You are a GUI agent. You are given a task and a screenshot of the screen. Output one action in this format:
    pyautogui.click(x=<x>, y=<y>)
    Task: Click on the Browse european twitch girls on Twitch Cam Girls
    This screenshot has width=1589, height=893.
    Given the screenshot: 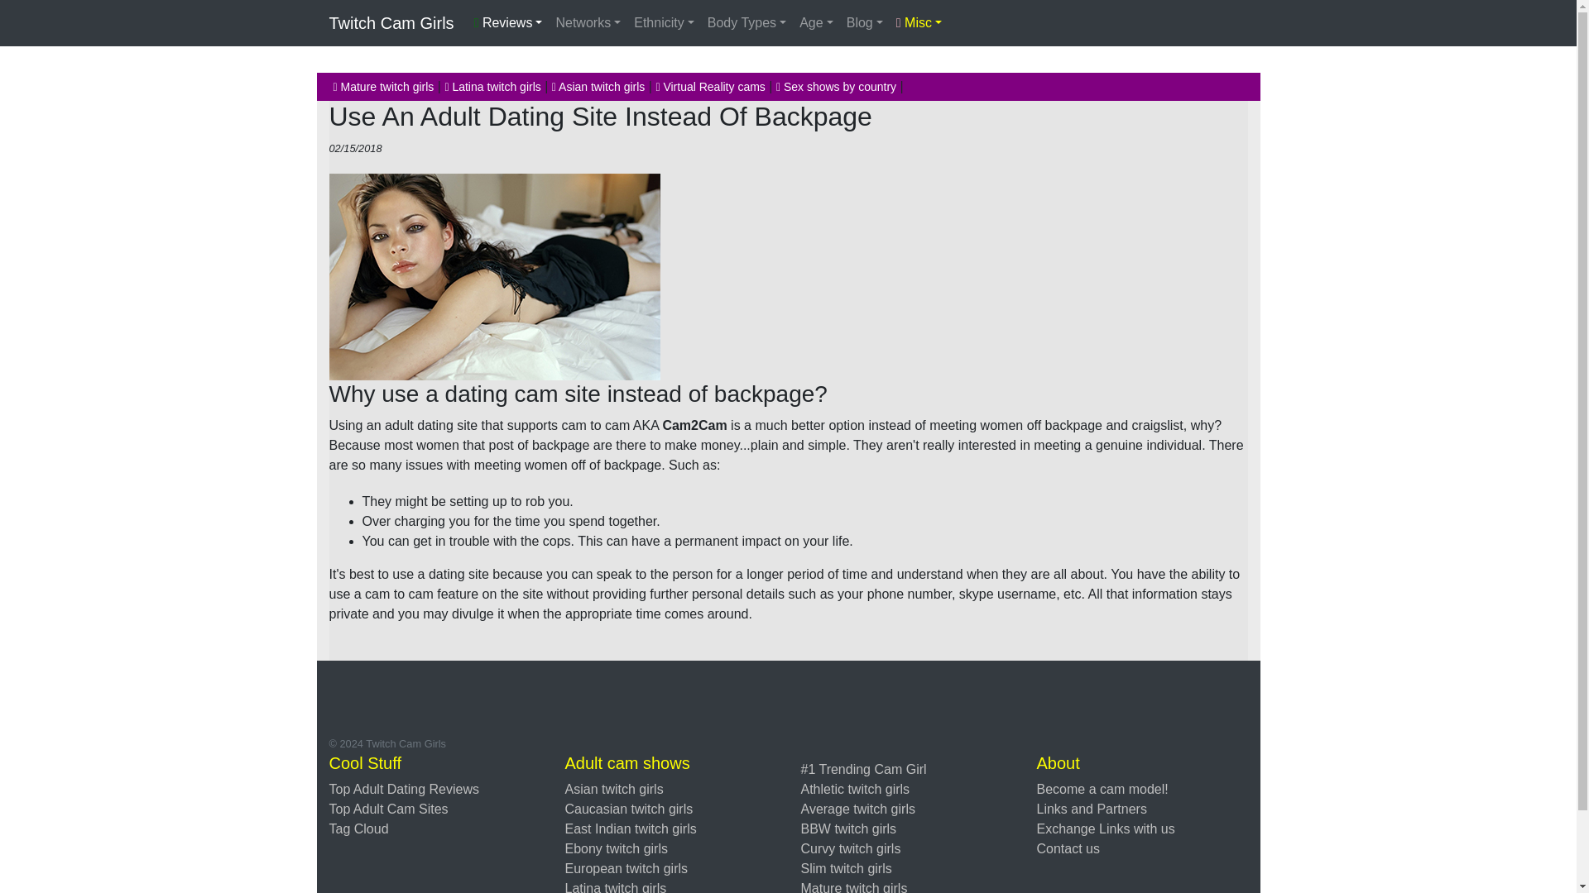 What is the action you would take?
    pyautogui.click(x=626, y=868)
    